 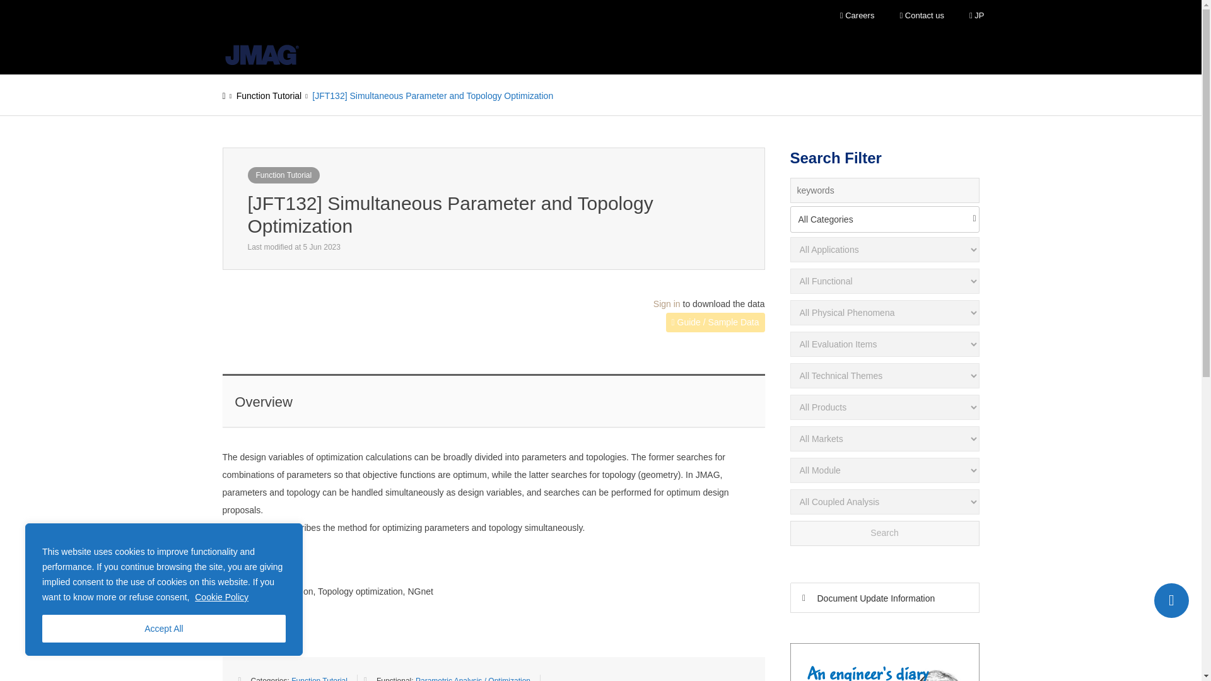 I want to click on Solutions, so click(x=479, y=52).